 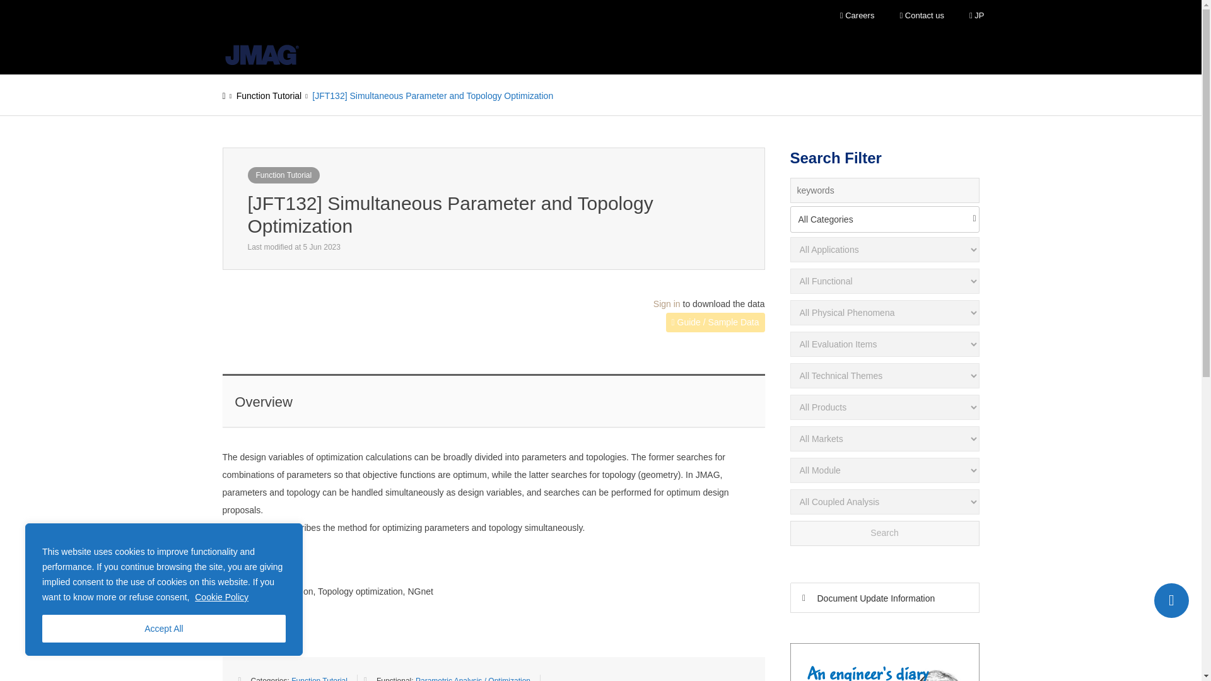 I want to click on Solutions, so click(x=479, y=52).